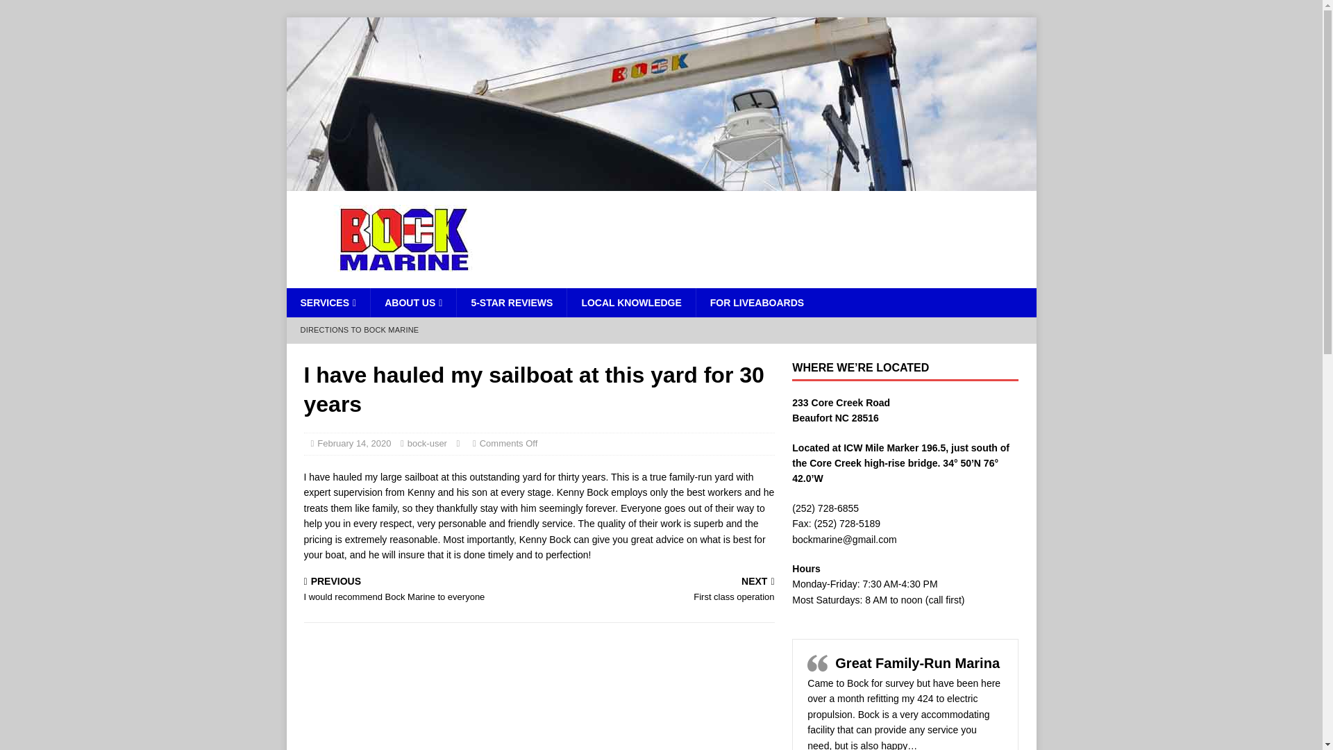 This screenshot has width=1333, height=750. I want to click on Great Family-Run Marina, so click(419, 590).